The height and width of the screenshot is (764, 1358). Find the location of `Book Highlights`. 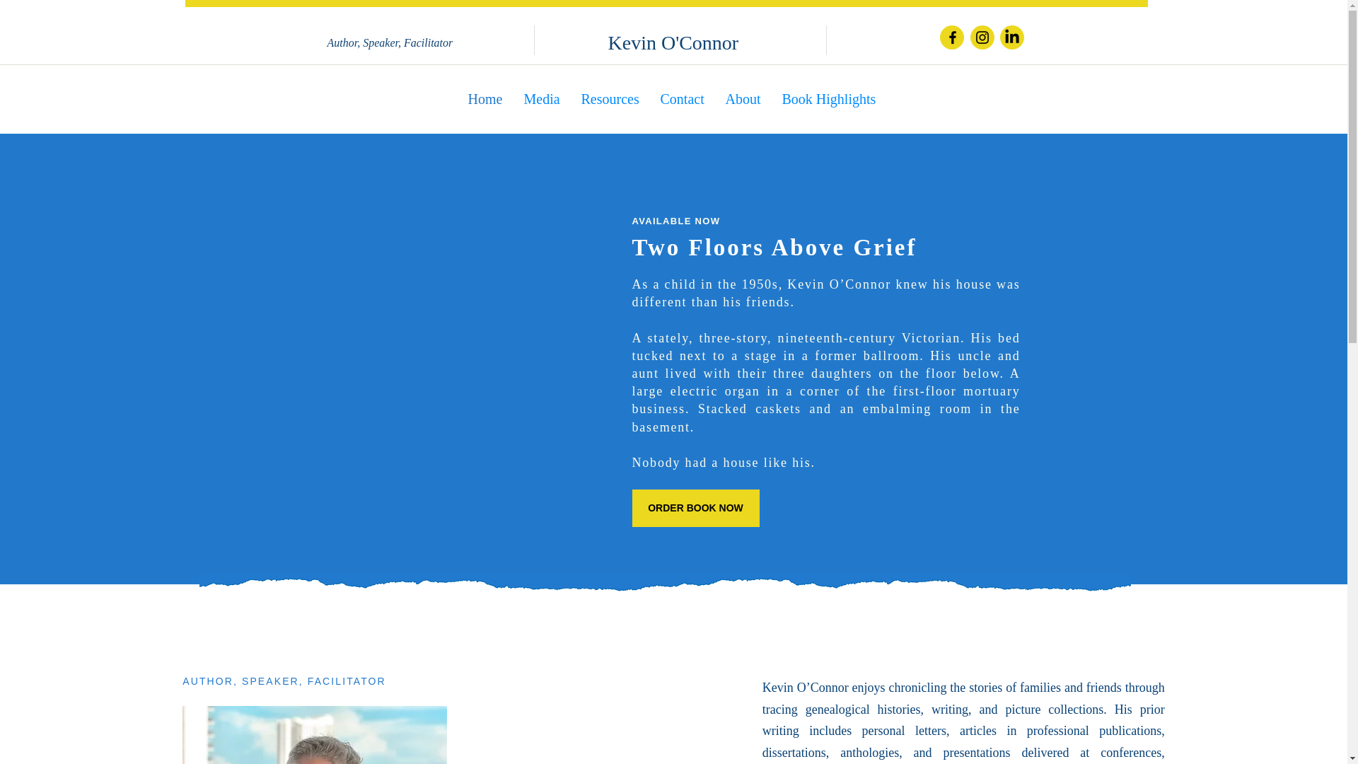

Book Highlights is located at coordinates (829, 99).